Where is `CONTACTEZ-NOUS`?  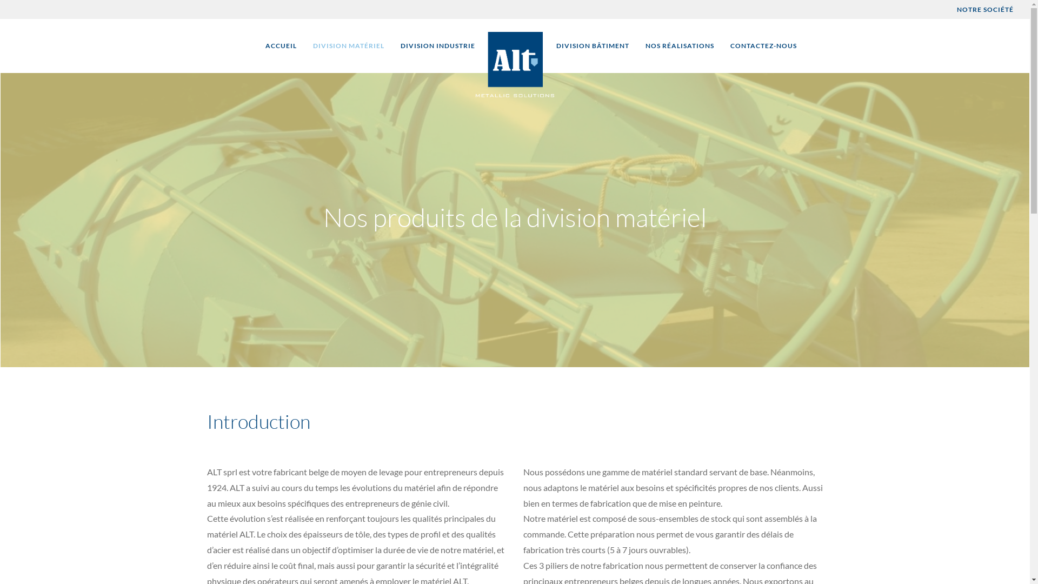
CONTACTEZ-NOUS is located at coordinates (763, 47).